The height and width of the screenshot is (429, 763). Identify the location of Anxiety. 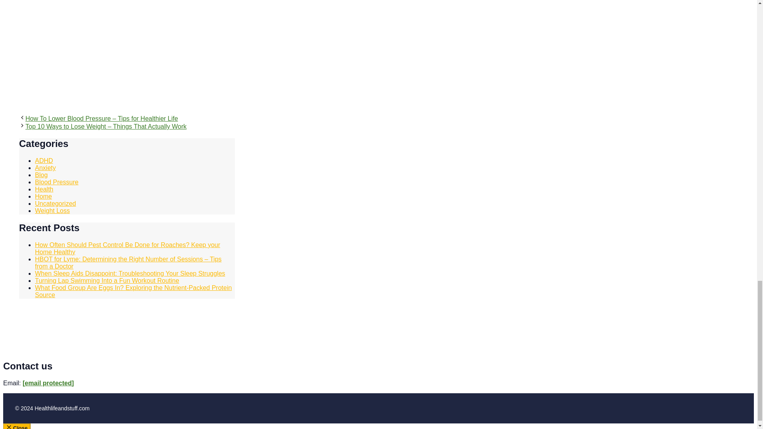
(45, 168).